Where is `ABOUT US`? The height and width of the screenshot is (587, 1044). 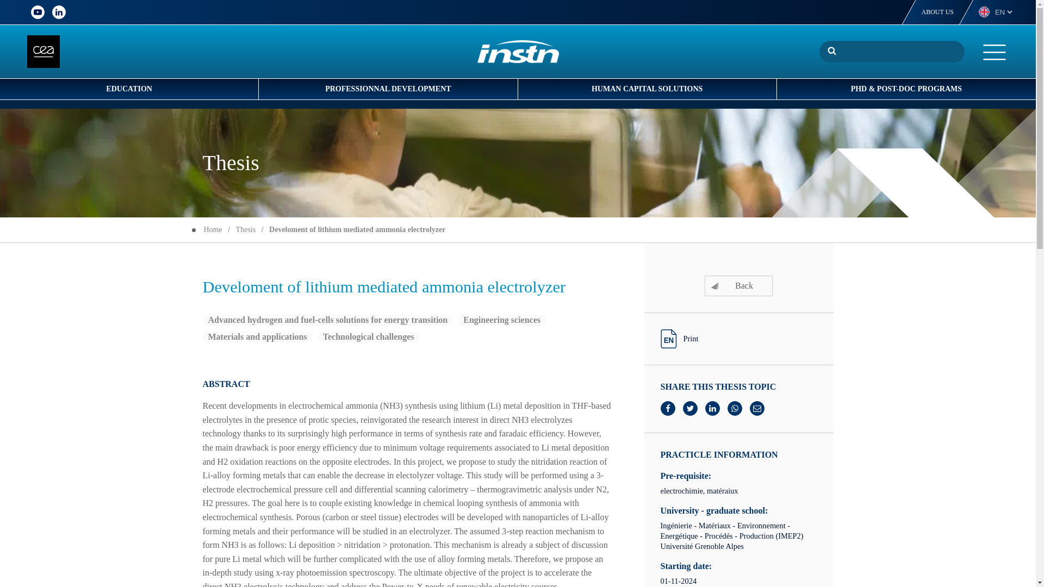 ABOUT US is located at coordinates (937, 12).